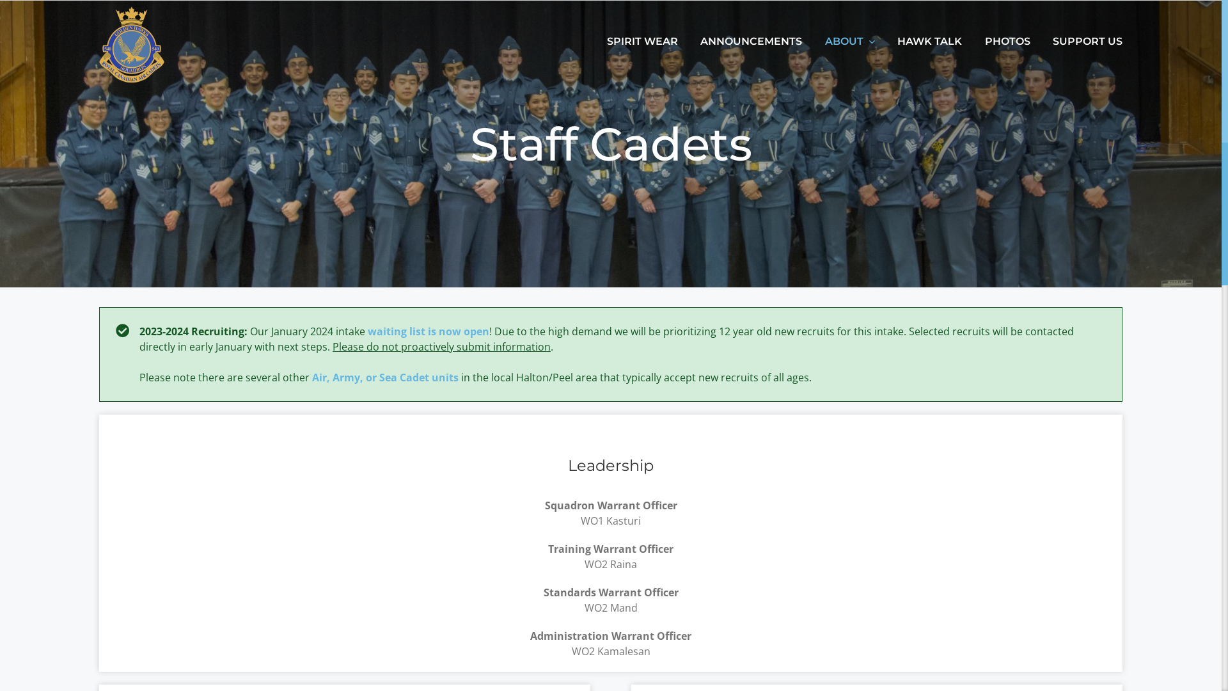 Image resolution: width=1228 pixels, height=691 pixels. I want to click on waiting list is now open, so click(429, 331).